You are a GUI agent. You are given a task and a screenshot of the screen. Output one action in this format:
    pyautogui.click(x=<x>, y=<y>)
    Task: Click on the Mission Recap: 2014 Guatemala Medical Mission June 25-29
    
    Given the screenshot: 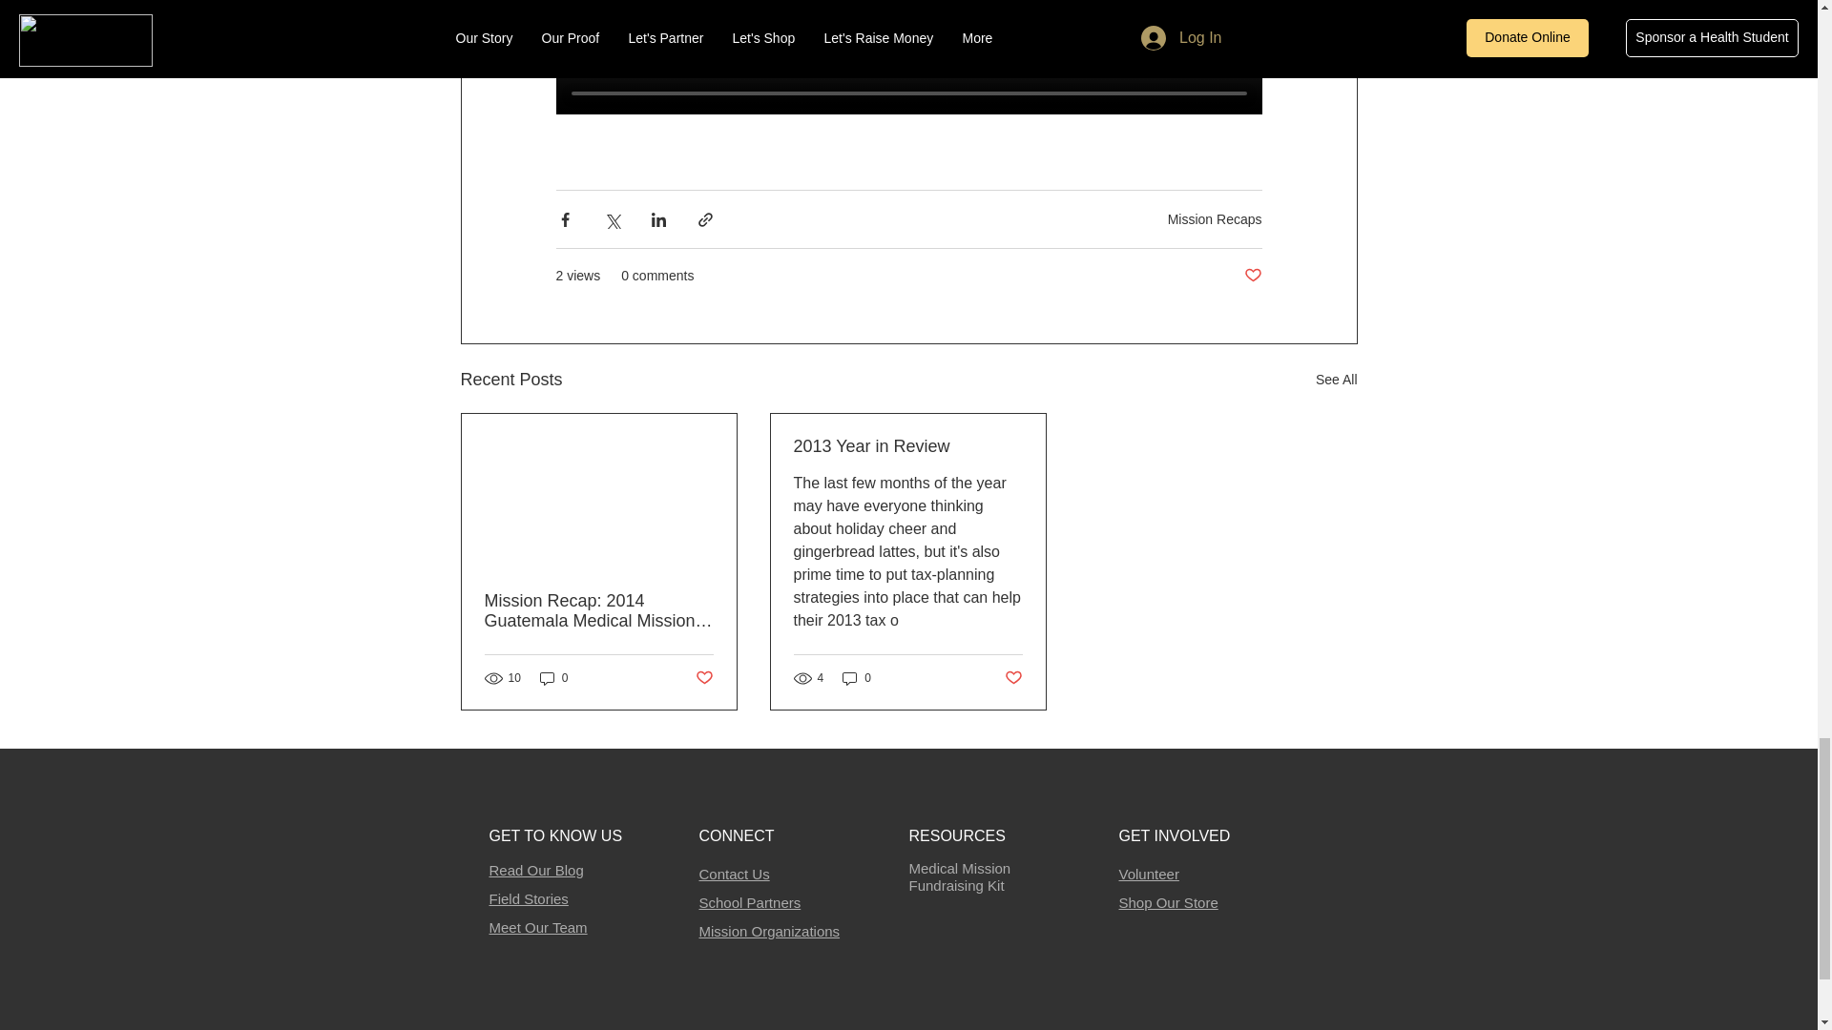 What is the action you would take?
    pyautogui.click(x=599, y=610)
    